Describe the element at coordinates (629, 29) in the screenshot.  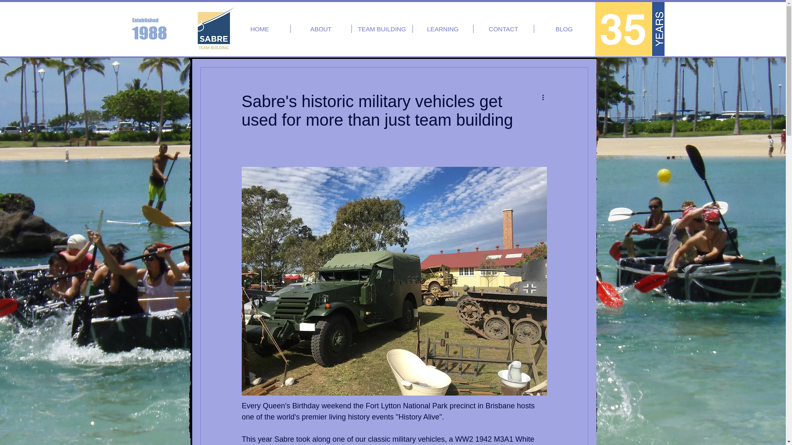
I see `Team Building Australia since 1988` at that location.